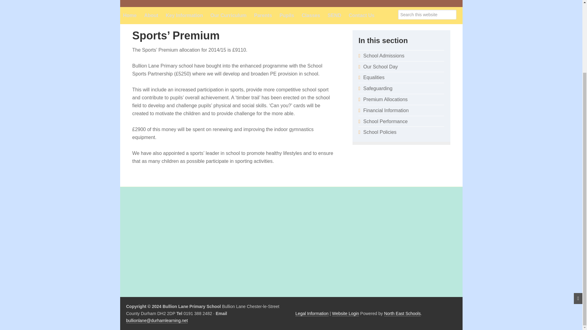 This screenshot has width=587, height=330. What do you see at coordinates (334, 15) in the screenshot?
I see `SEND` at bounding box center [334, 15].